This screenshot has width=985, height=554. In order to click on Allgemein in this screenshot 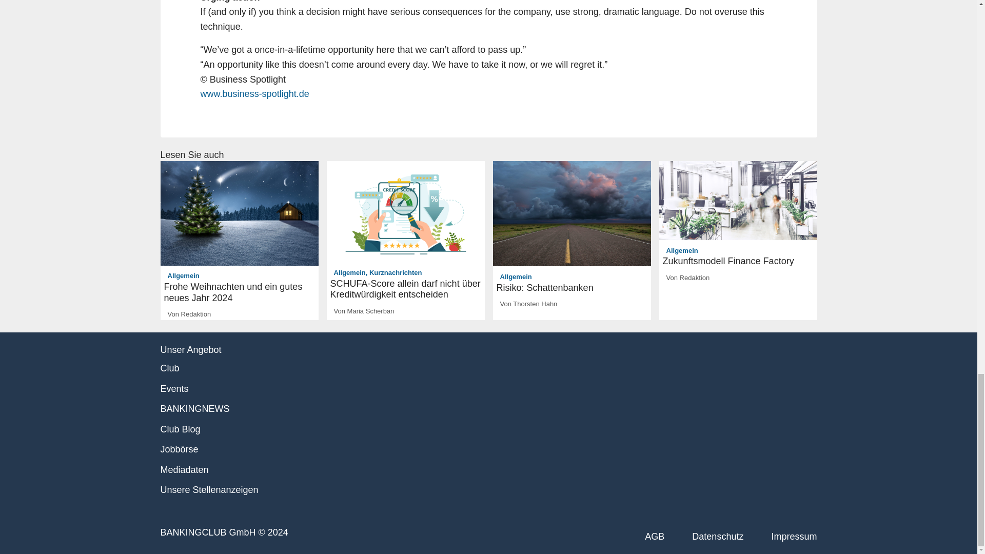, I will do `click(184, 276)`.